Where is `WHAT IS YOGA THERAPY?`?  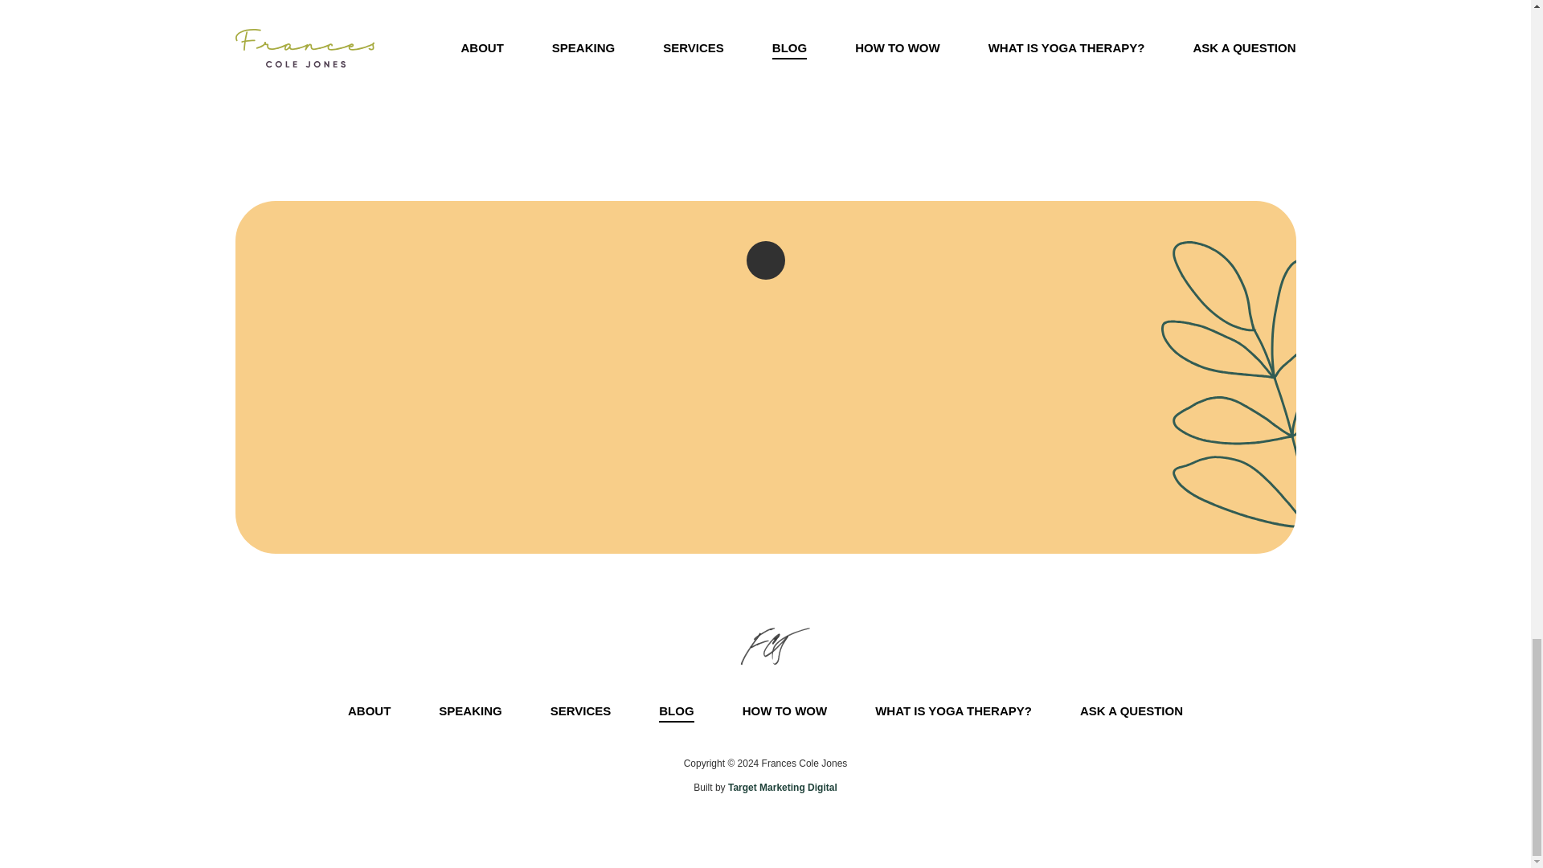
WHAT IS YOGA THERAPY? is located at coordinates (953, 710).